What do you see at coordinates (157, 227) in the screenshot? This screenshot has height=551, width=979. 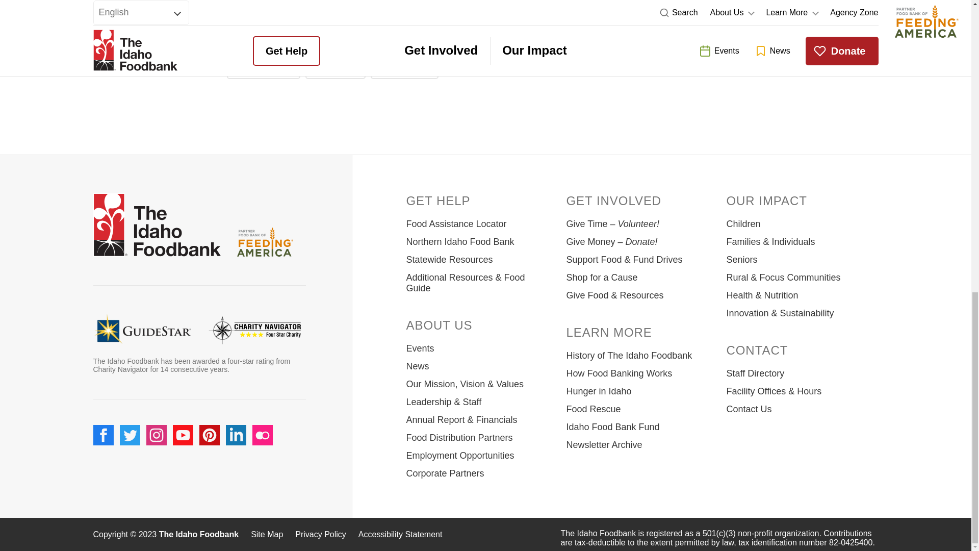 I see `Go to Home page` at bounding box center [157, 227].